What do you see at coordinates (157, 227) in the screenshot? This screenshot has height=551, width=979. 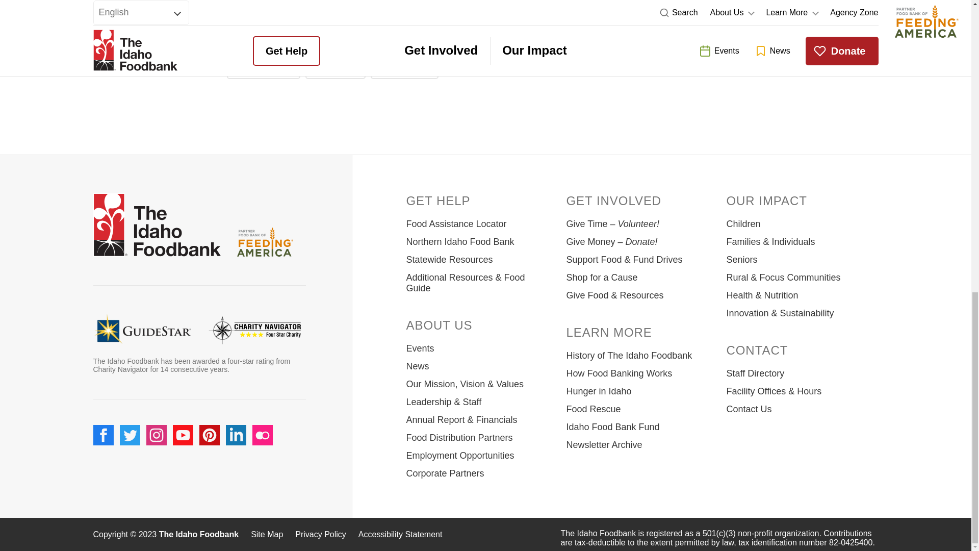 I see `Go to Home page` at bounding box center [157, 227].